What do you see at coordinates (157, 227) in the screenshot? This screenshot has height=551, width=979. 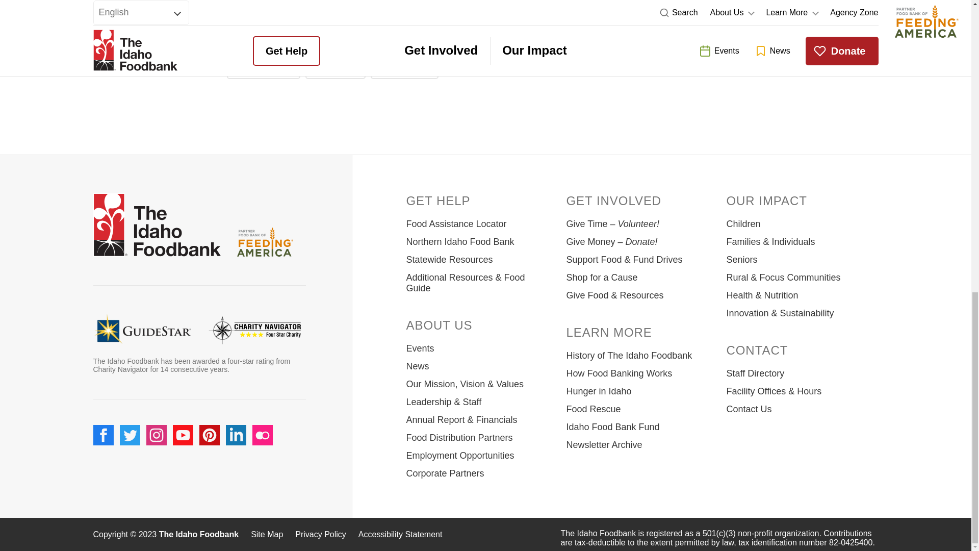 I see `Go to Home page` at bounding box center [157, 227].